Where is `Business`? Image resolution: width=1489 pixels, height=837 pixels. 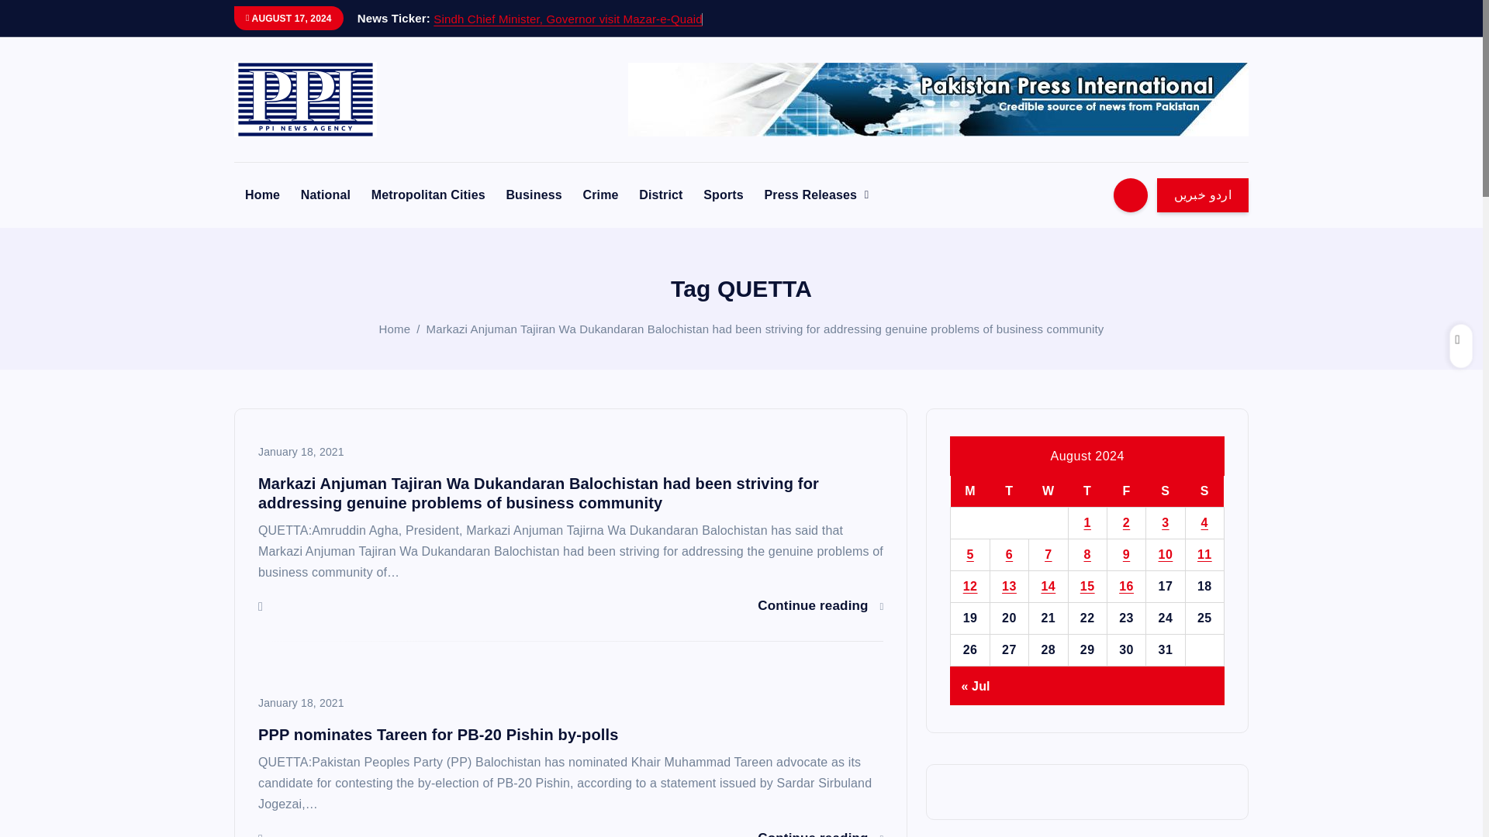
Business is located at coordinates (533, 195).